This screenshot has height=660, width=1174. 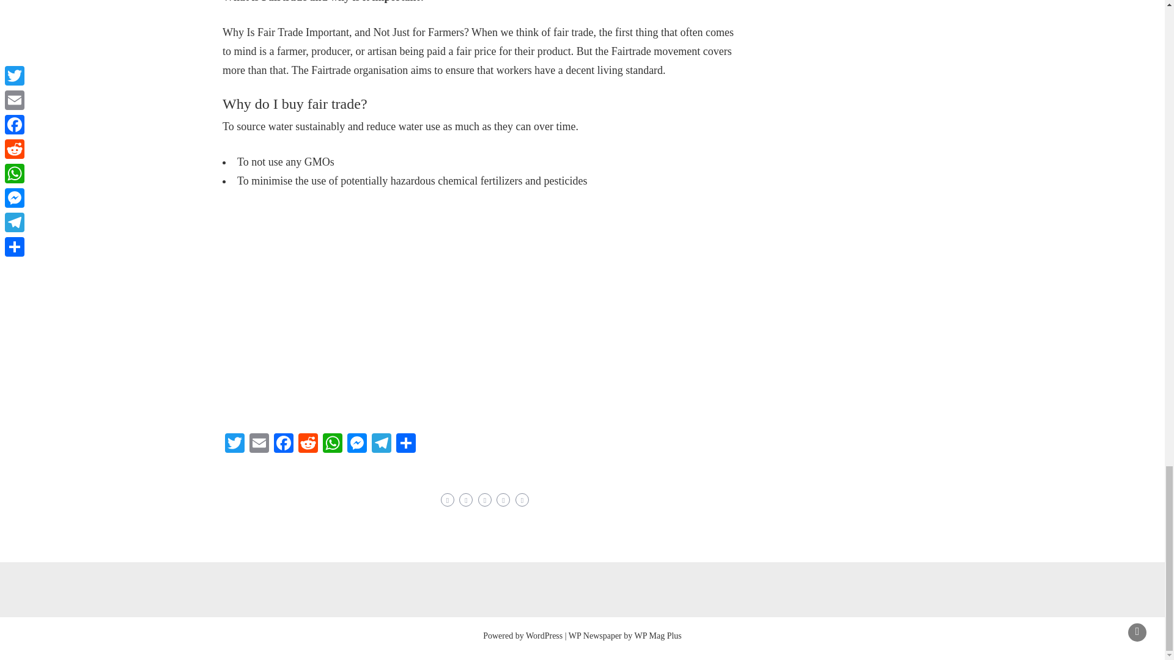 I want to click on Reddit, so click(x=308, y=444).